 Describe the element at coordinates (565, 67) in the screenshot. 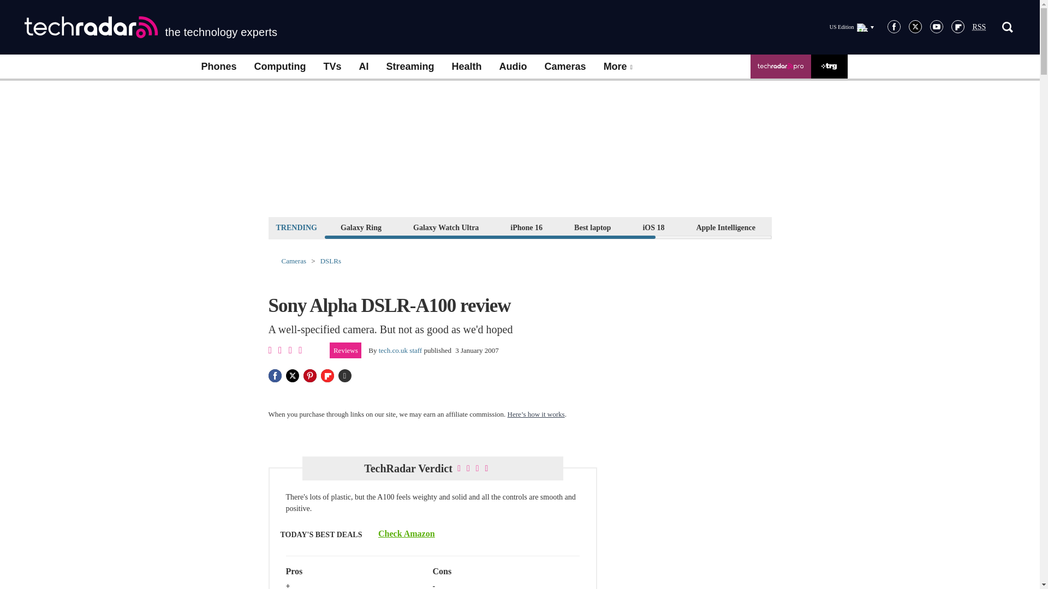

I see `Cameras` at that location.